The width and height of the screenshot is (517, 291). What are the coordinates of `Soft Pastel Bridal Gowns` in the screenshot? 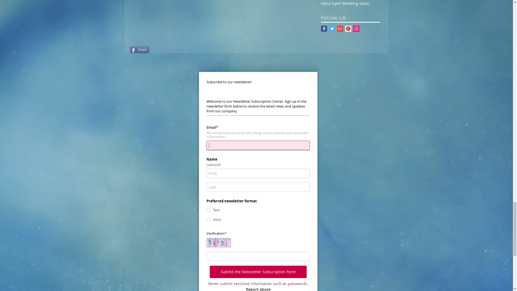 It's located at (357, 258).